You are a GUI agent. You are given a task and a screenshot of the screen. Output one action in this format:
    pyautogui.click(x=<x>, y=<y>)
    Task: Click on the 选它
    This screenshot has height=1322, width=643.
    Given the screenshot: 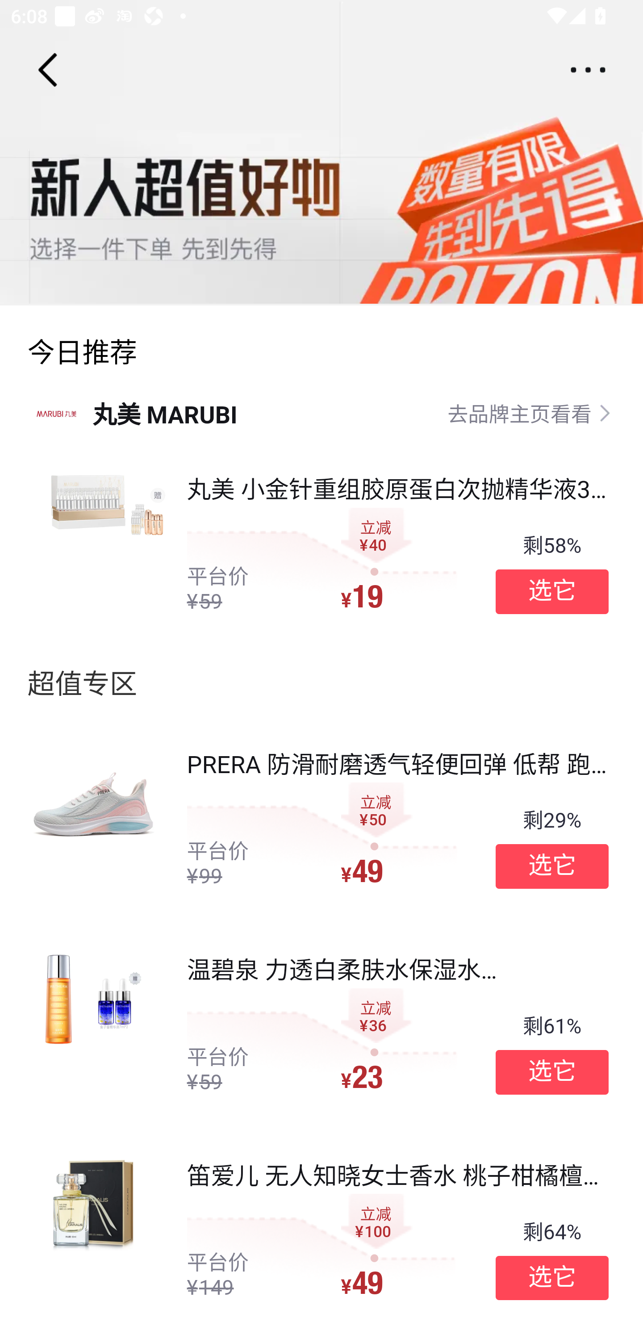 What is the action you would take?
    pyautogui.click(x=552, y=1278)
    